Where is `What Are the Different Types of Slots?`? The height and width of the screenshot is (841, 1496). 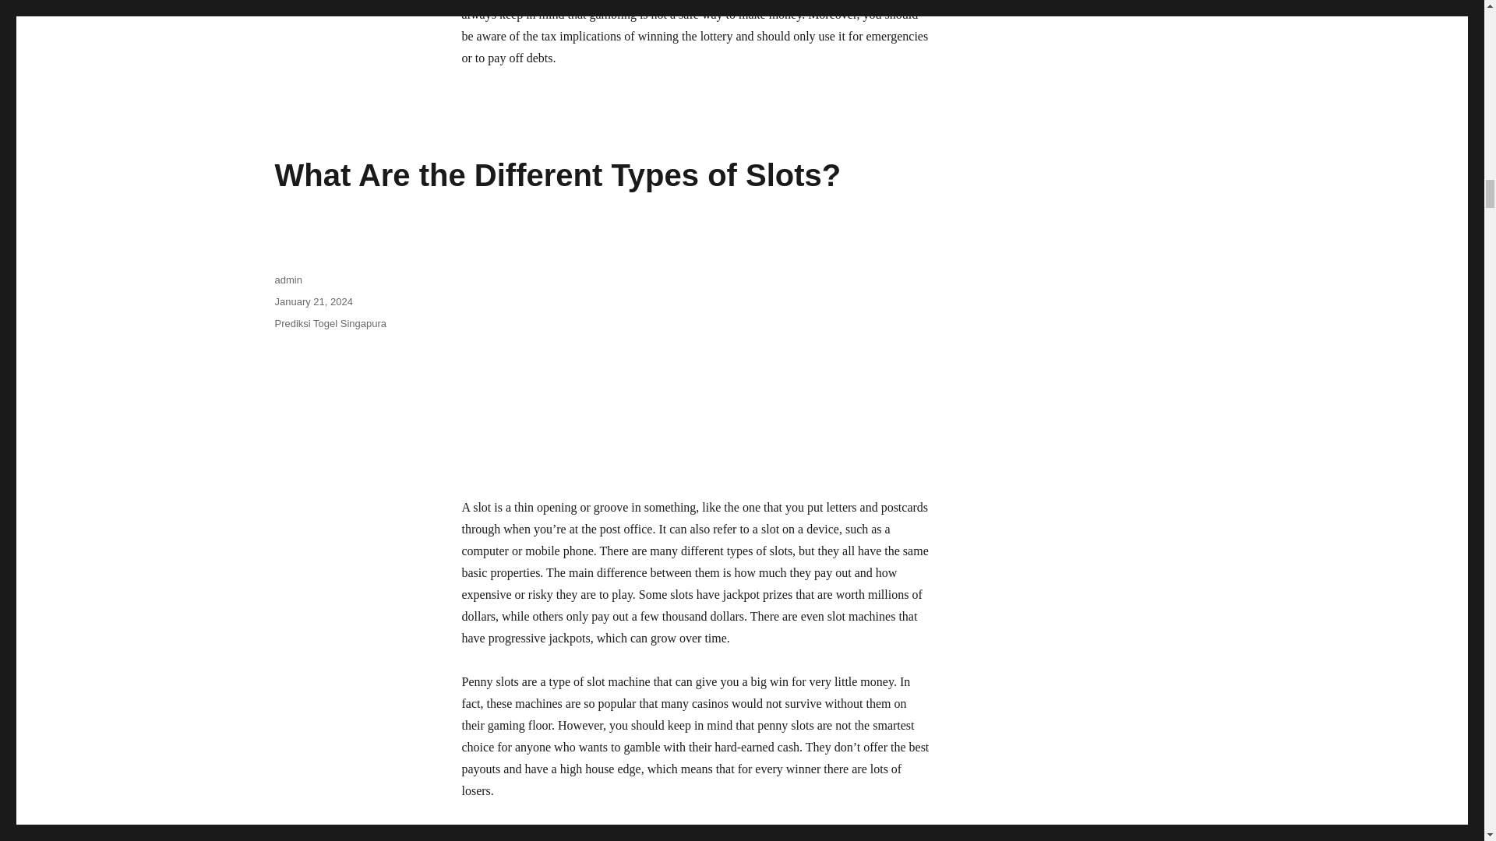
What Are the Different Types of Slots? is located at coordinates (557, 175).